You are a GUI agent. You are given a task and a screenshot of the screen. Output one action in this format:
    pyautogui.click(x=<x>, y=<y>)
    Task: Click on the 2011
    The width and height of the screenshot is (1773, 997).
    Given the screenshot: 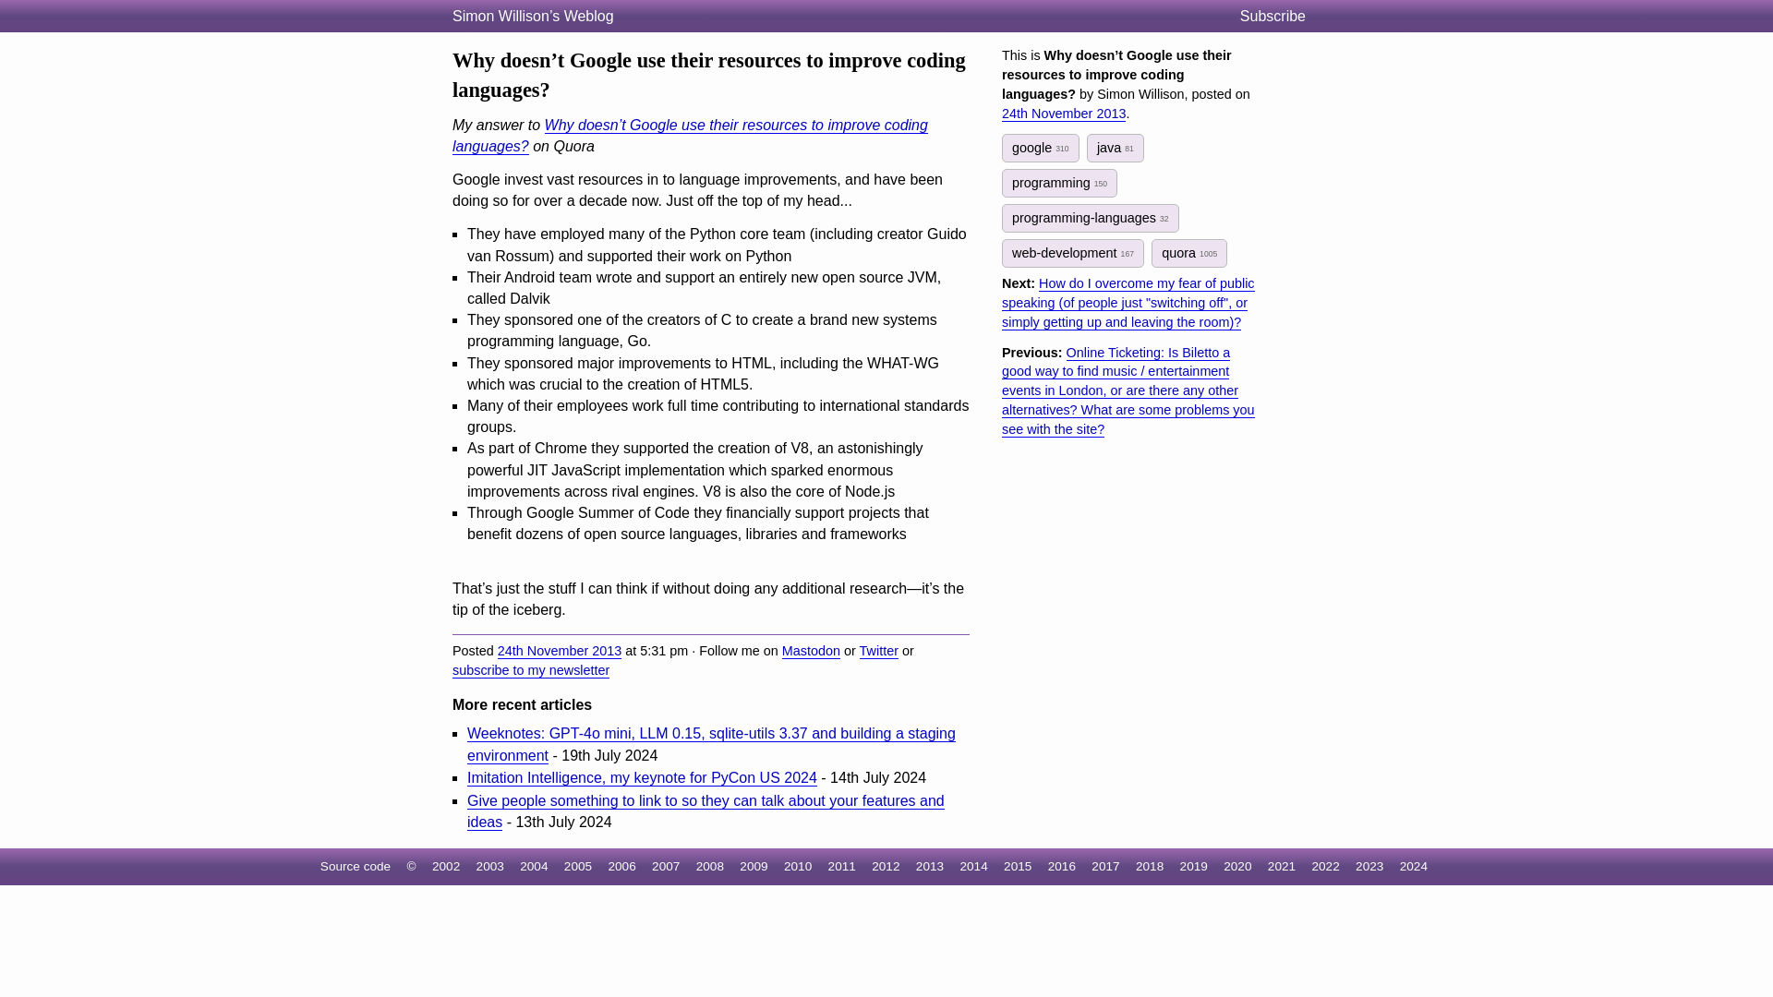 What is the action you would take?
    pyautogui.click(x=842, y=866)
    